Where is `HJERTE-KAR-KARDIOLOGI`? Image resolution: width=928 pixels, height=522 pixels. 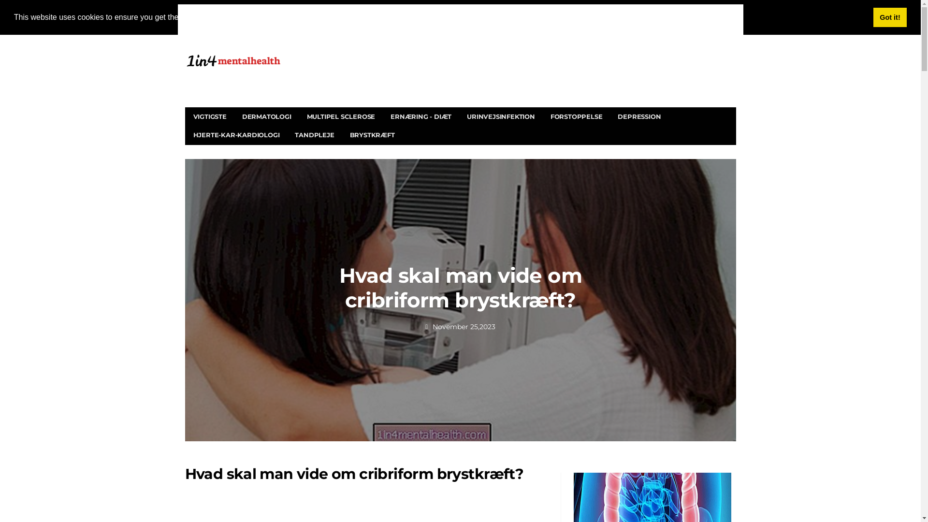
HJERTE-KAR-KARDIOLOGI is located at coordinates (237, 135).